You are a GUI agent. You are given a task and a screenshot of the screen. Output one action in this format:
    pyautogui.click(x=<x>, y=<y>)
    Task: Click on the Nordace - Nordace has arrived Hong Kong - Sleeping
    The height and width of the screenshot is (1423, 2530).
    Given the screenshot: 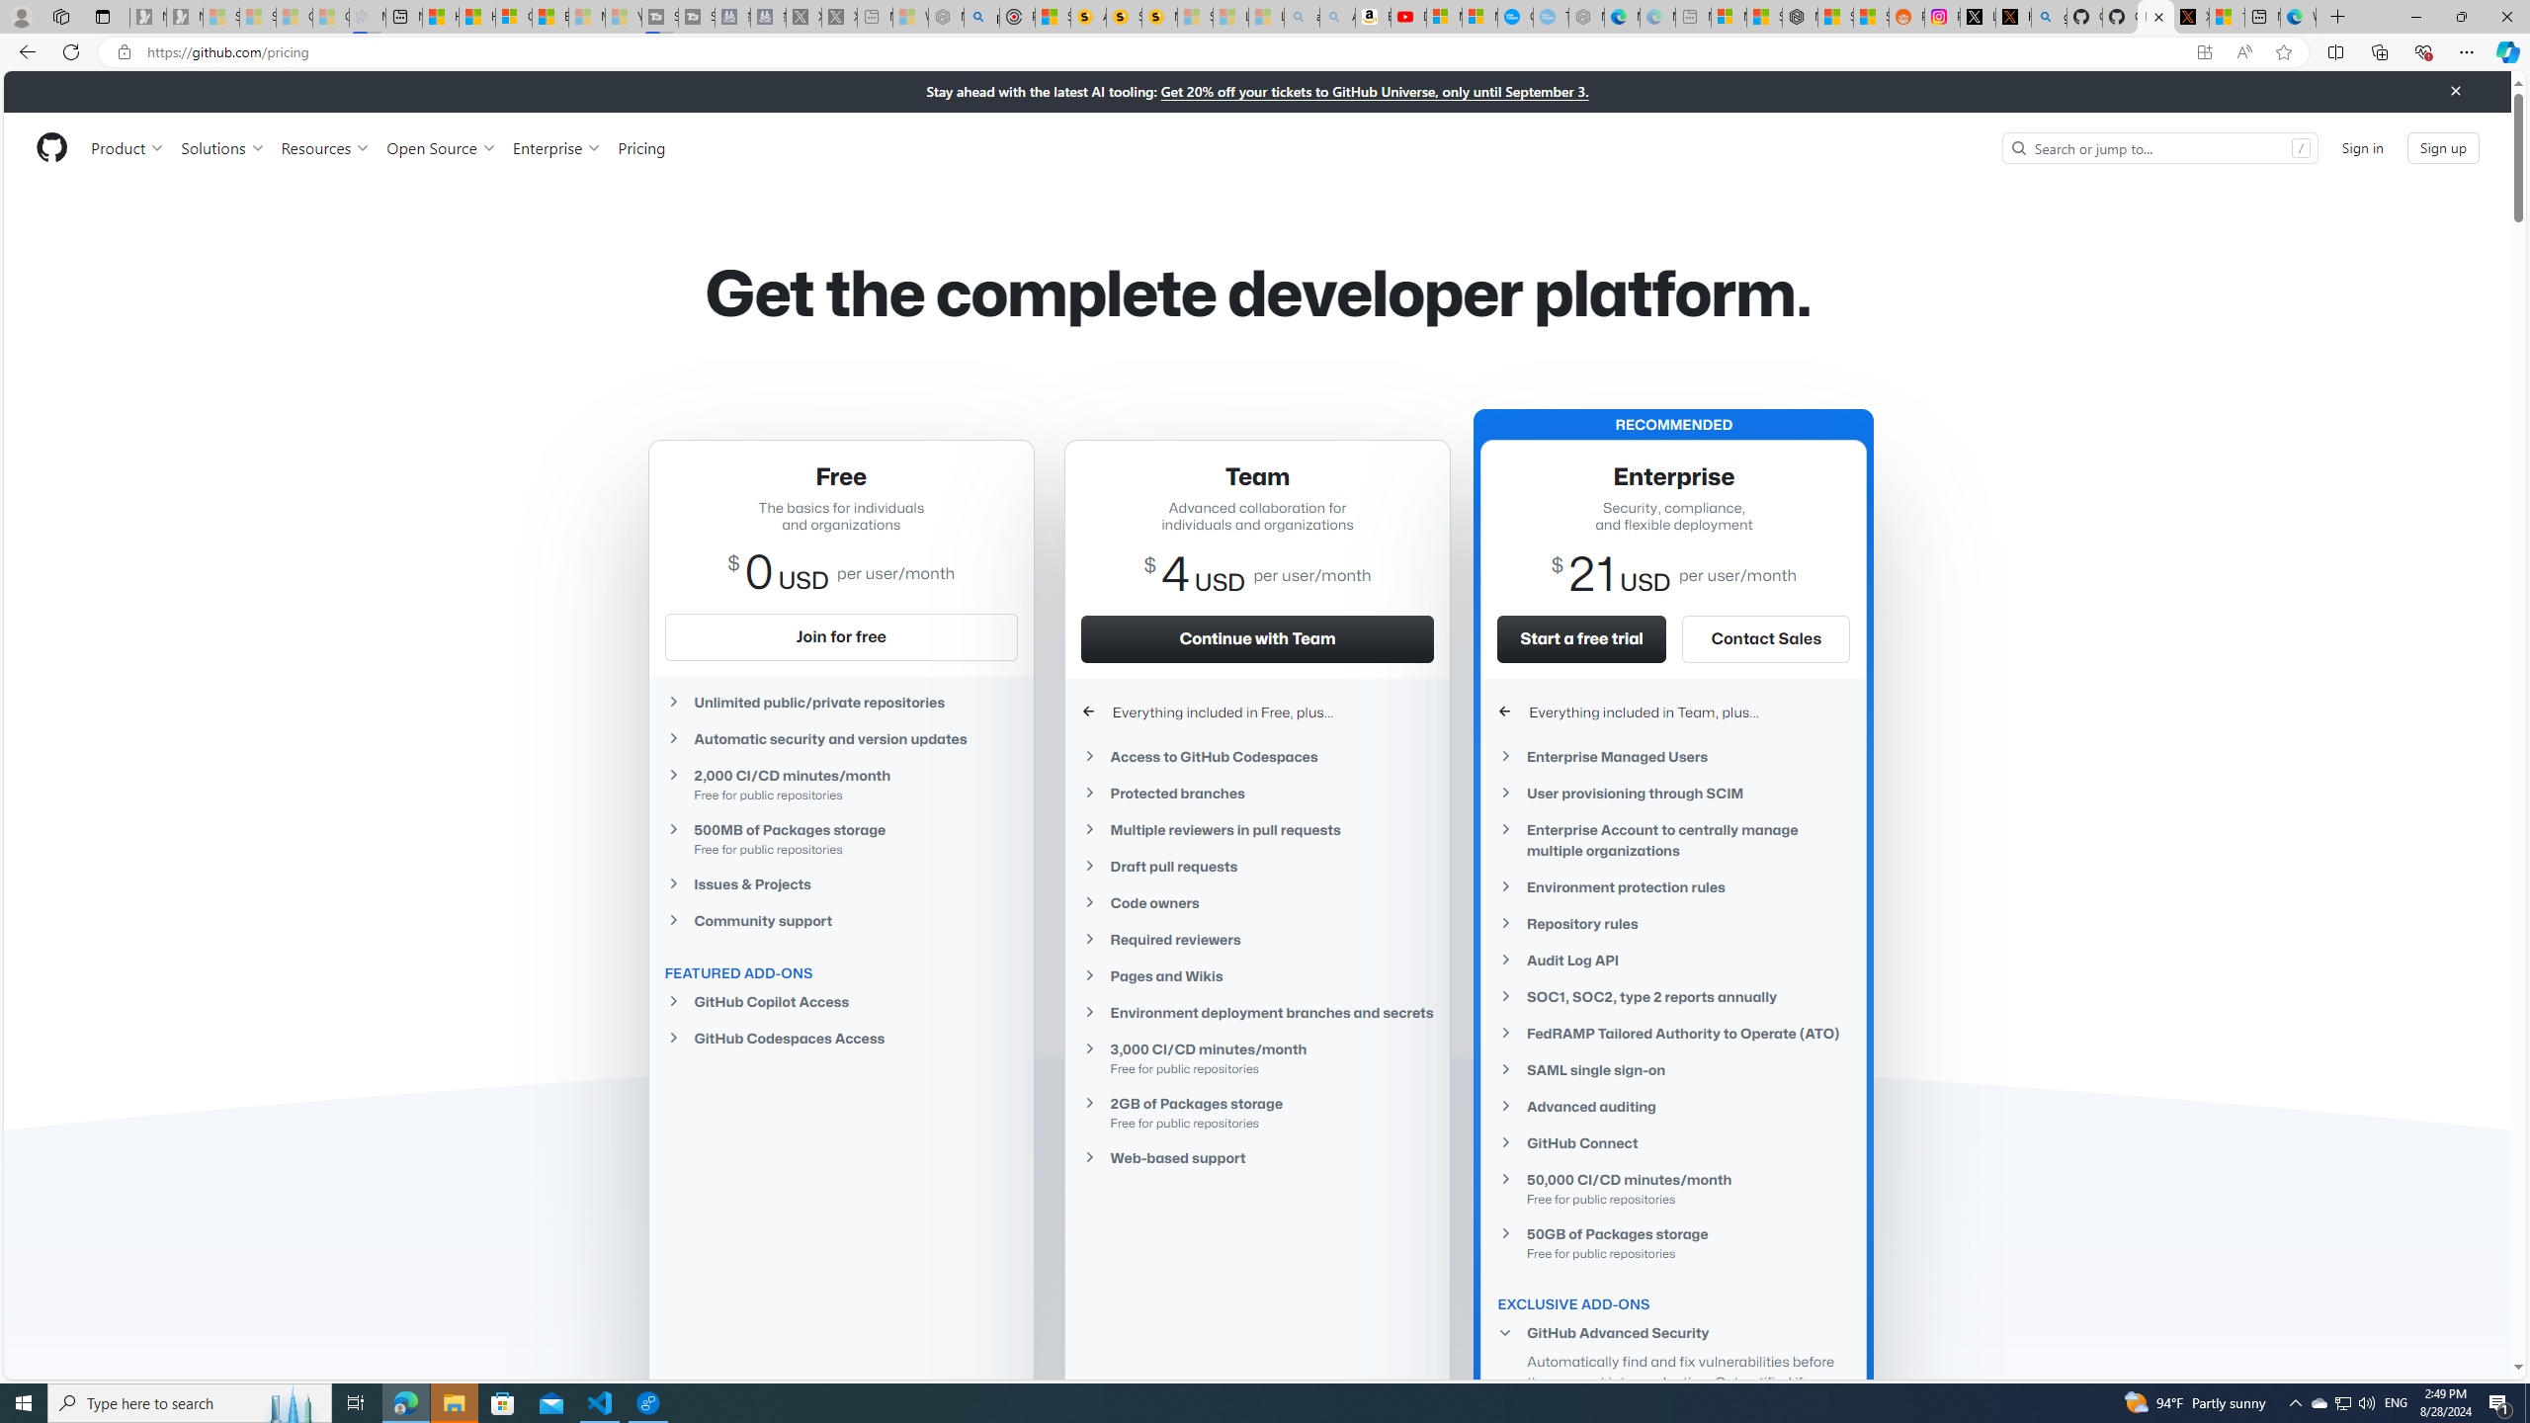 What is the action you would take?
    pyautogui.click(x=1587, y=17)
    